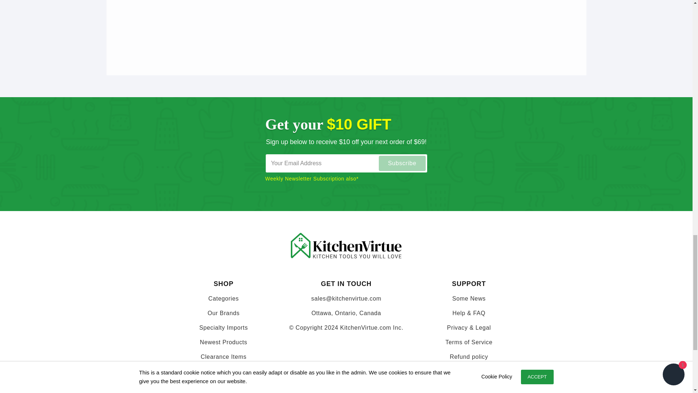 The image size is (698, 393). What do you see at coordinates (402, 163) in the screenshot?
I see `Subscribe` at bounding box center [402, 163].